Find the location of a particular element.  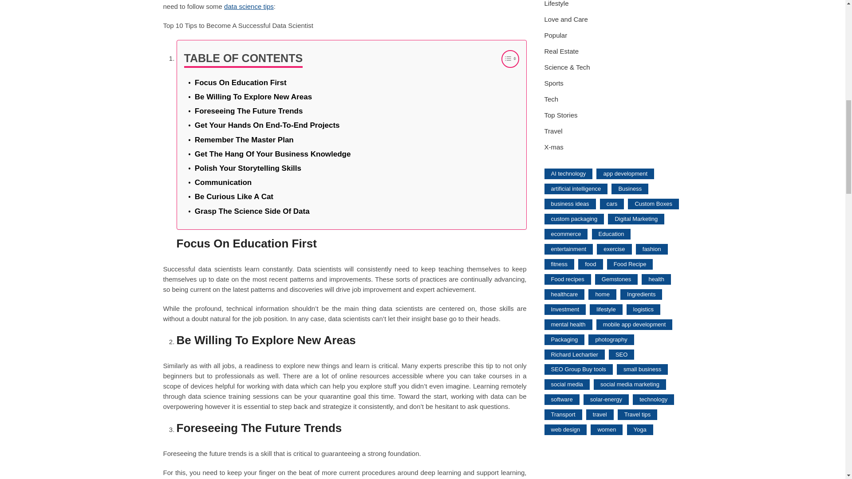

Focus On Education First is located at coordinates (241, 82).